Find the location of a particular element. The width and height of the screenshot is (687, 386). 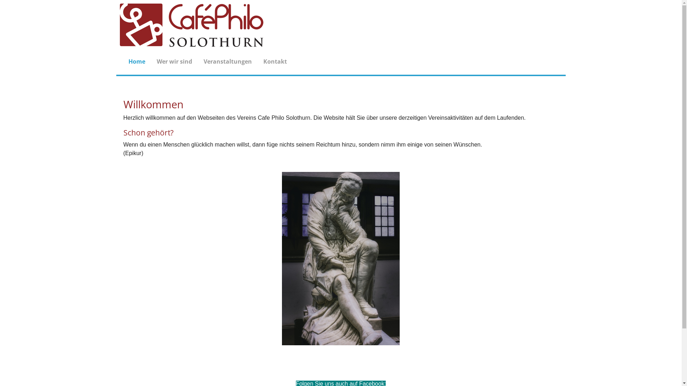

Kontakt is located at coordinates (275, 62).